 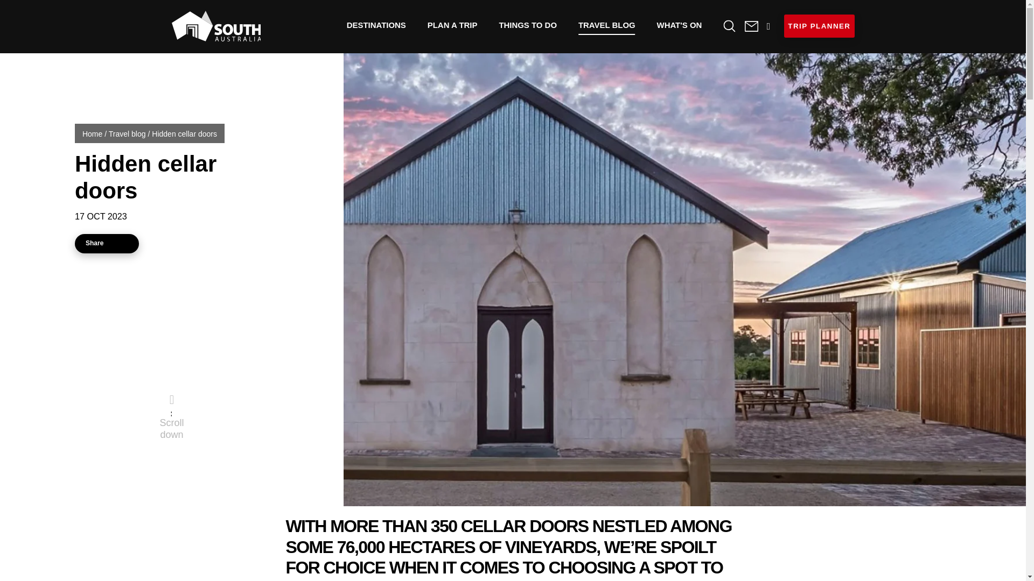 What do you see at coordinates (607, 25) in the screenshot?
I see `TRAVEL BLOG` at bounding box center [607, 25].